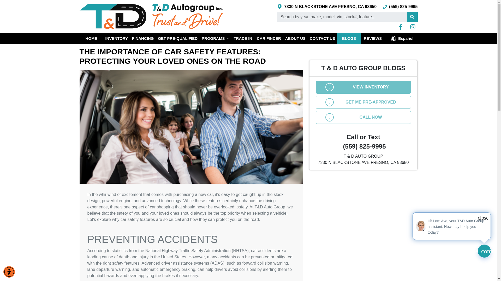  Describe the element at coordinates (9, 272) in the screenshot. I see `Accessibility Menu` at that location.